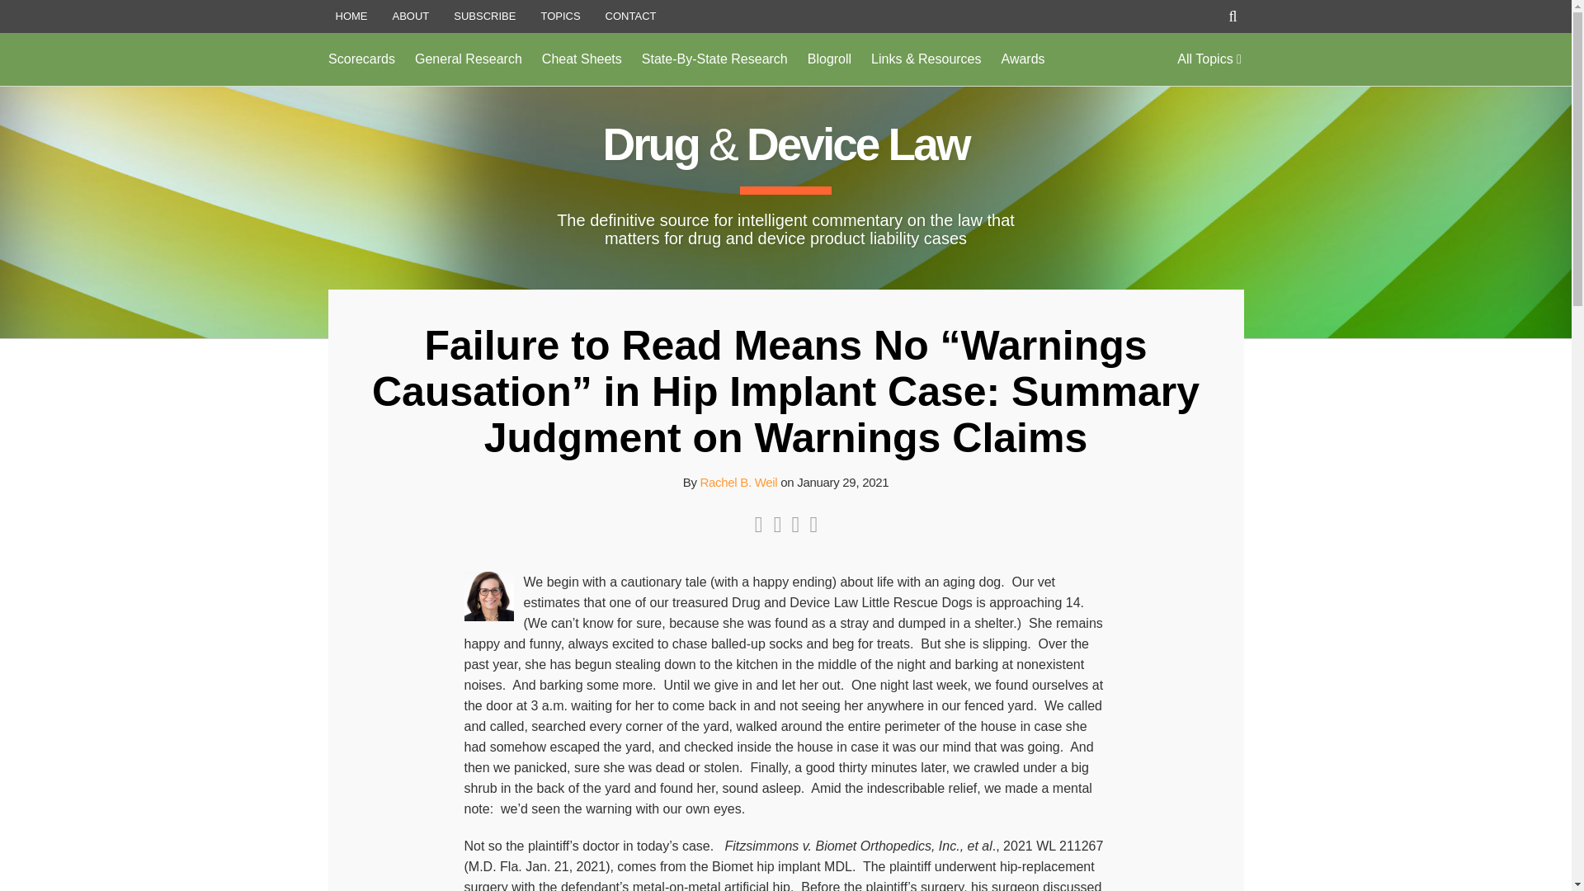 This screenshot has height=891, width=1584. I want to click on SUBSCRIBE, so click(484, 16).